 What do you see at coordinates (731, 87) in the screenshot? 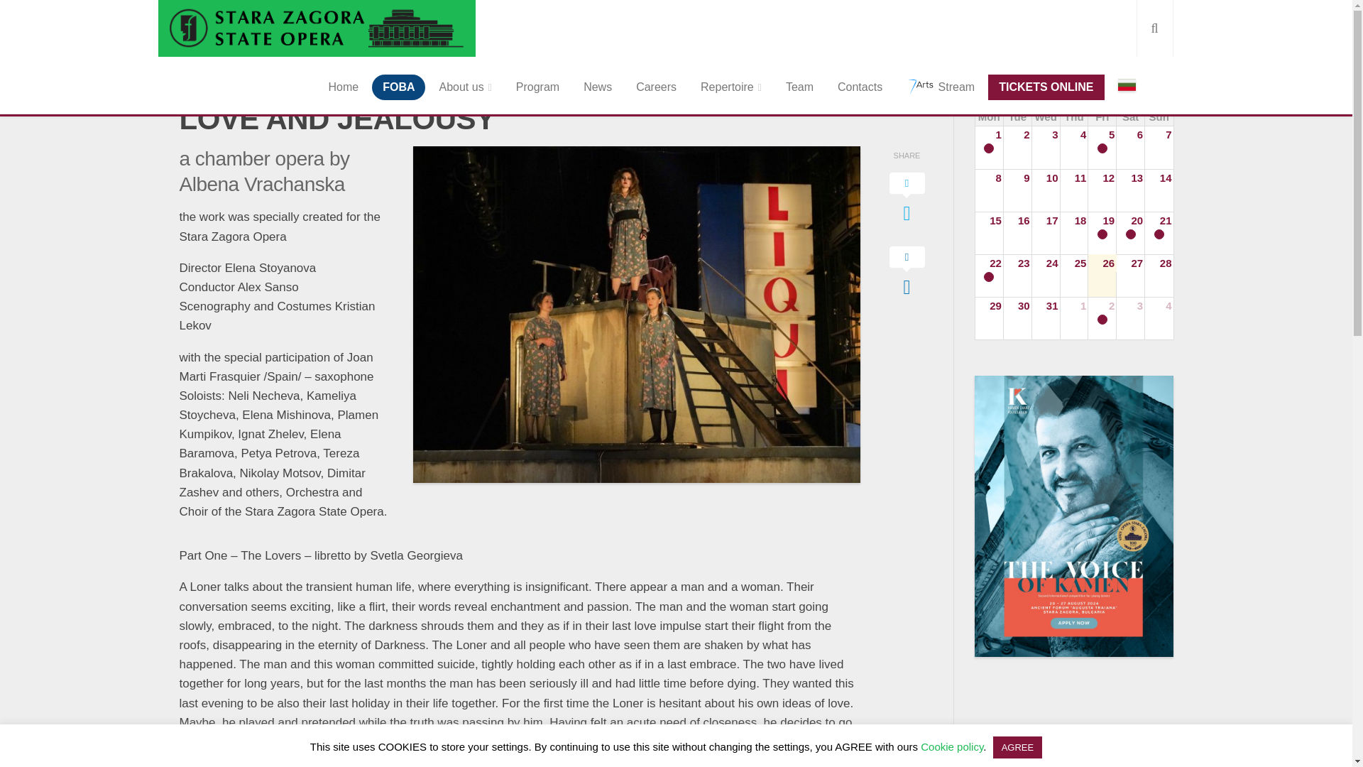
I see `Repertoire` at bounding box center [731, 87].